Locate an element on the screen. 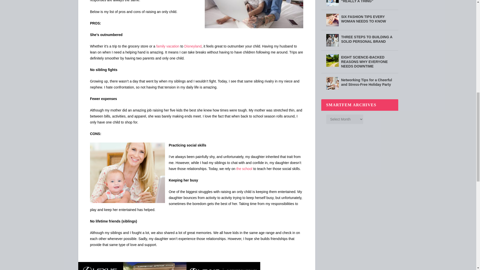  Disneyland is located at coordinates (193, 46).